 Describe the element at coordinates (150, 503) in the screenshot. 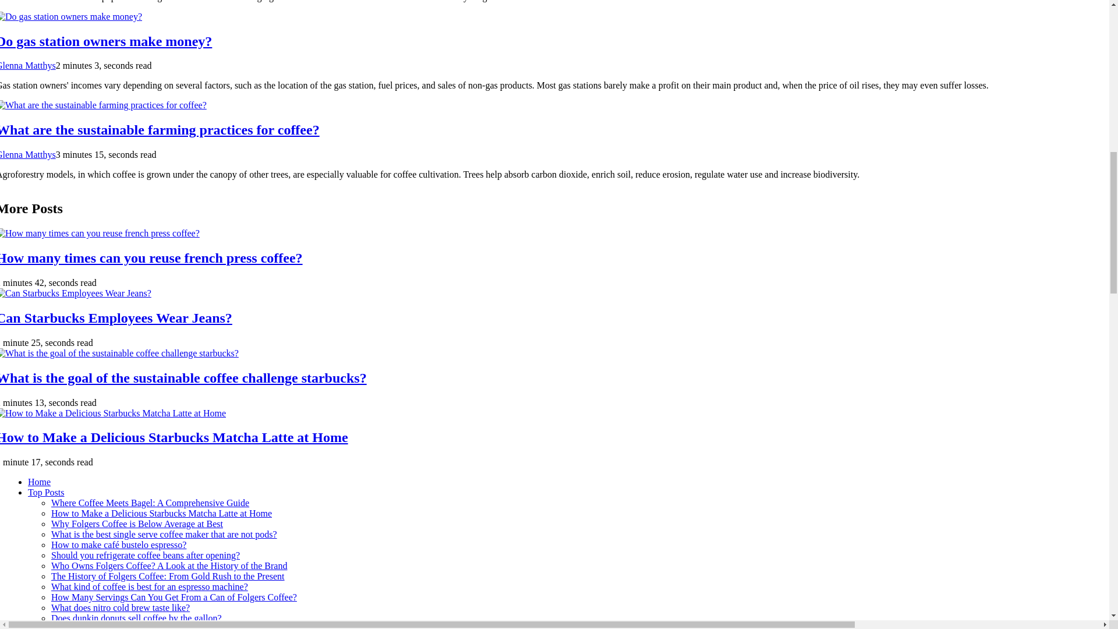

I see `Where Coffee Meets Bagel: A Comprehensive Guide` at that location.